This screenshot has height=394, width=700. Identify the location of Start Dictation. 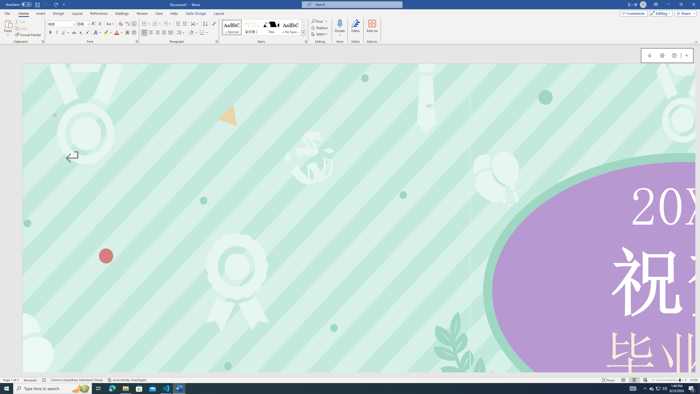
(650, 55).